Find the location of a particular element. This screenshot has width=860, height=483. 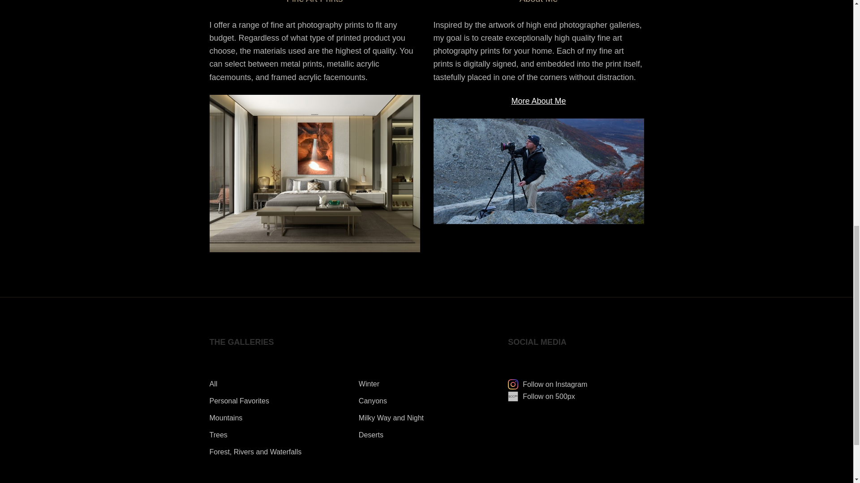

Milky Way and Night is located at coordinates (391, 418).